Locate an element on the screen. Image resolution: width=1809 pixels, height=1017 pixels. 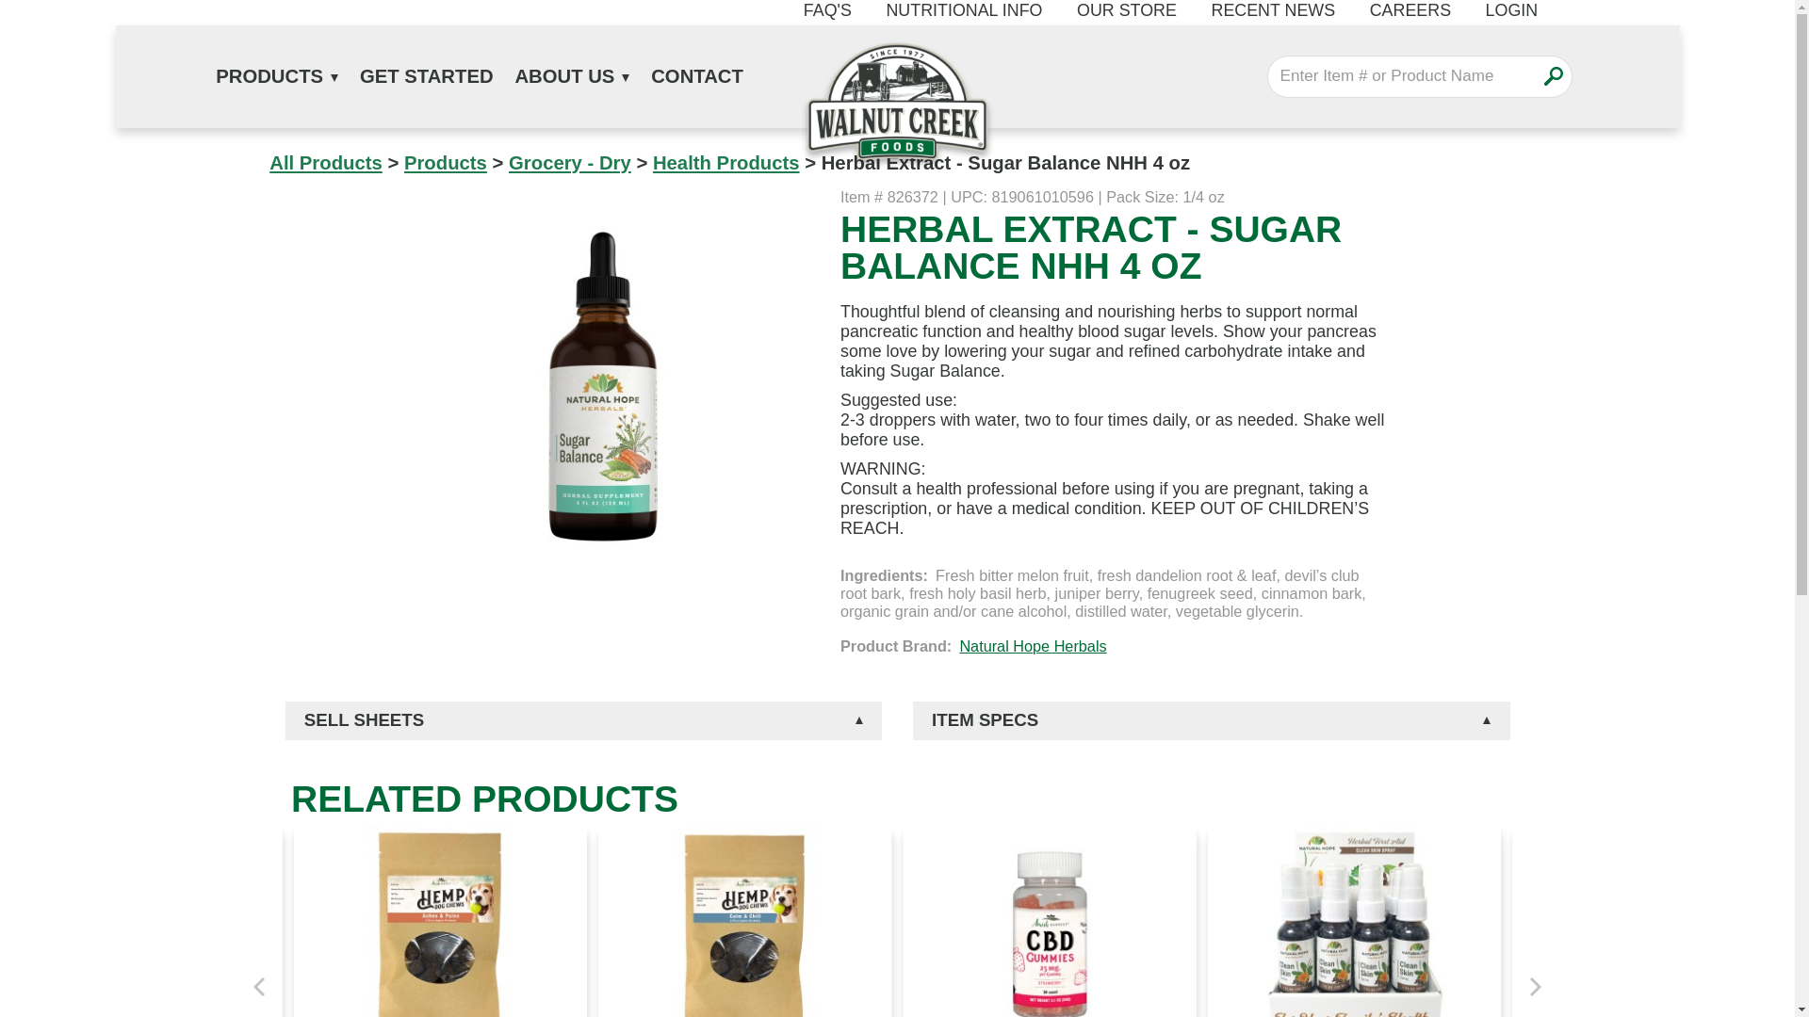
APPLY is located at coordinates (1554, 75).